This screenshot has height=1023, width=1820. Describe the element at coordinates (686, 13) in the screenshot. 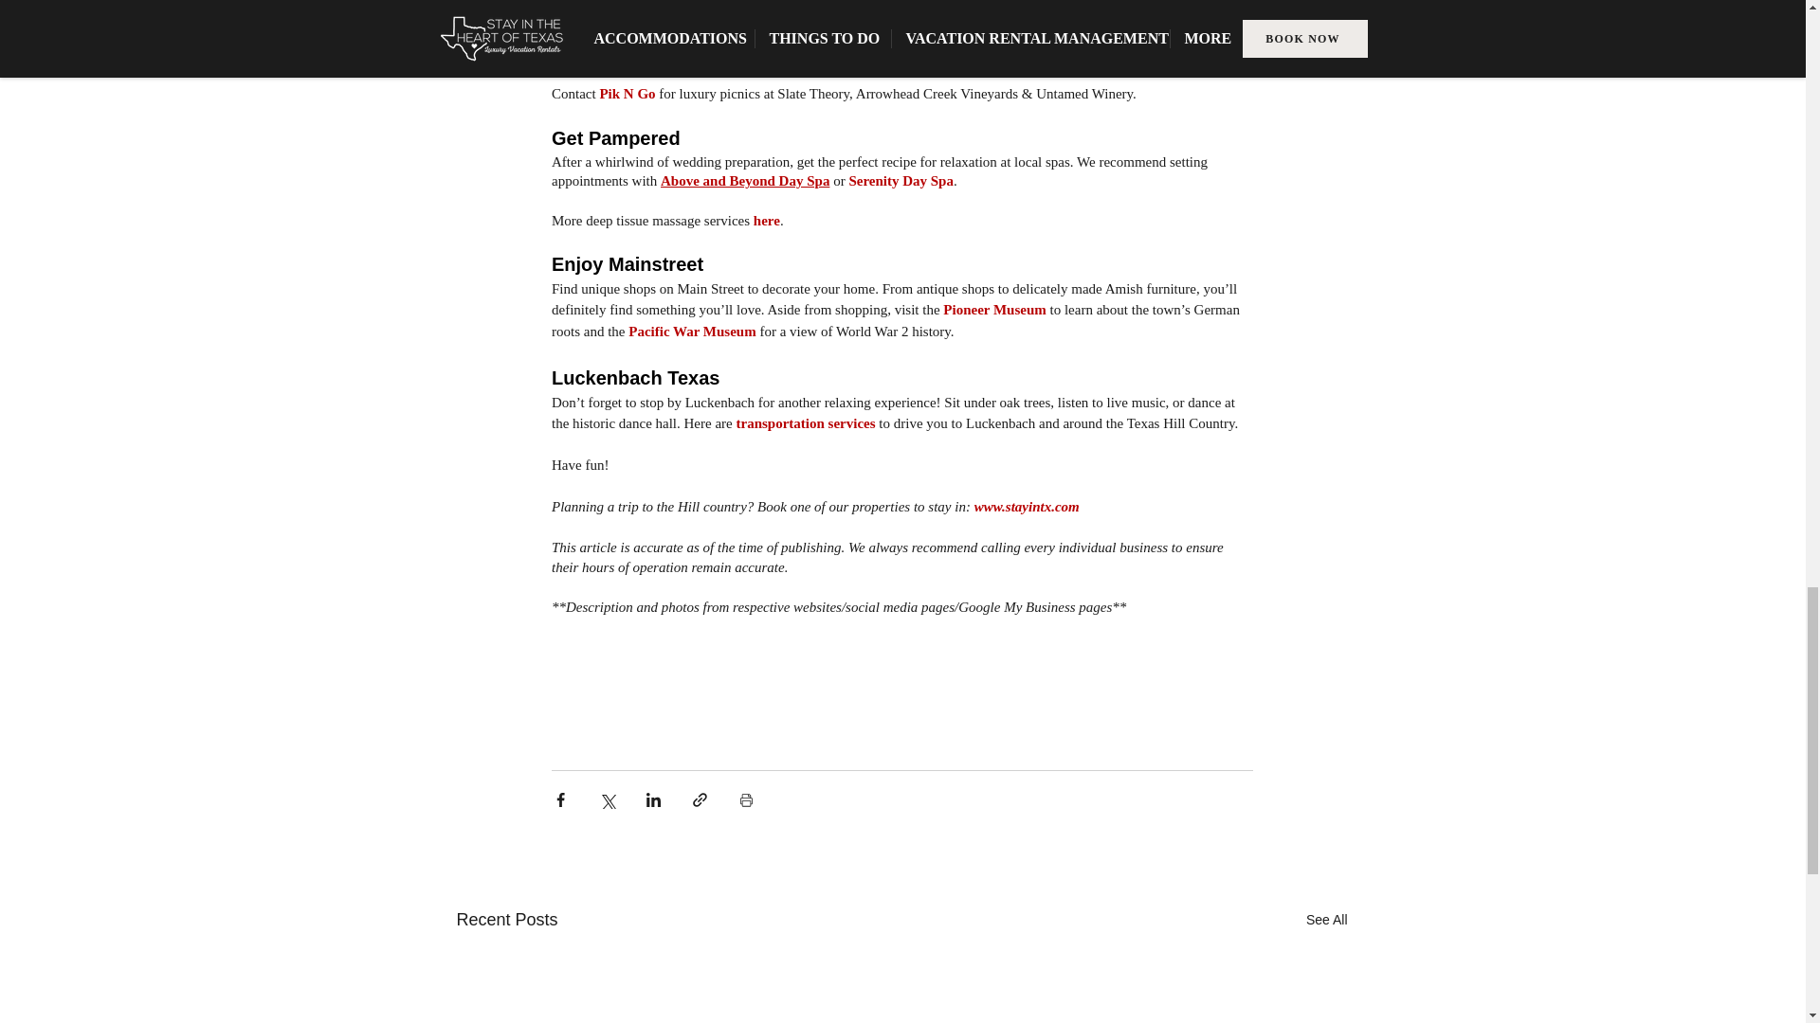

I see `here` at that location.